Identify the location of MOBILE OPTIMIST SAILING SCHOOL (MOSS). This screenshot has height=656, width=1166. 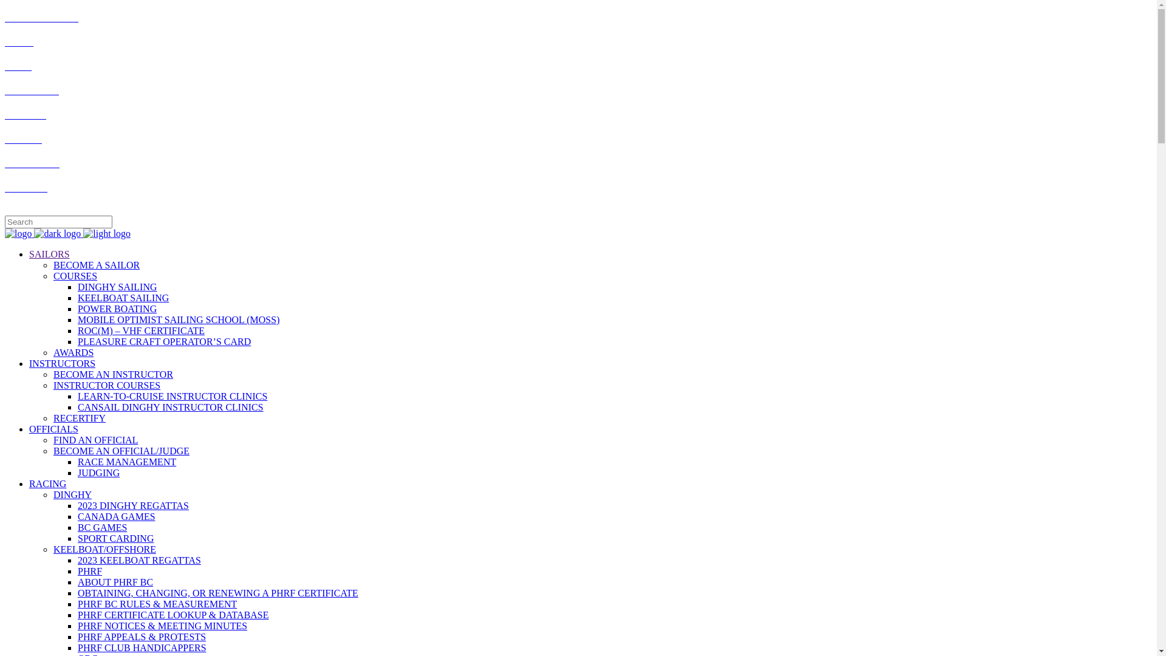
(179, 319).